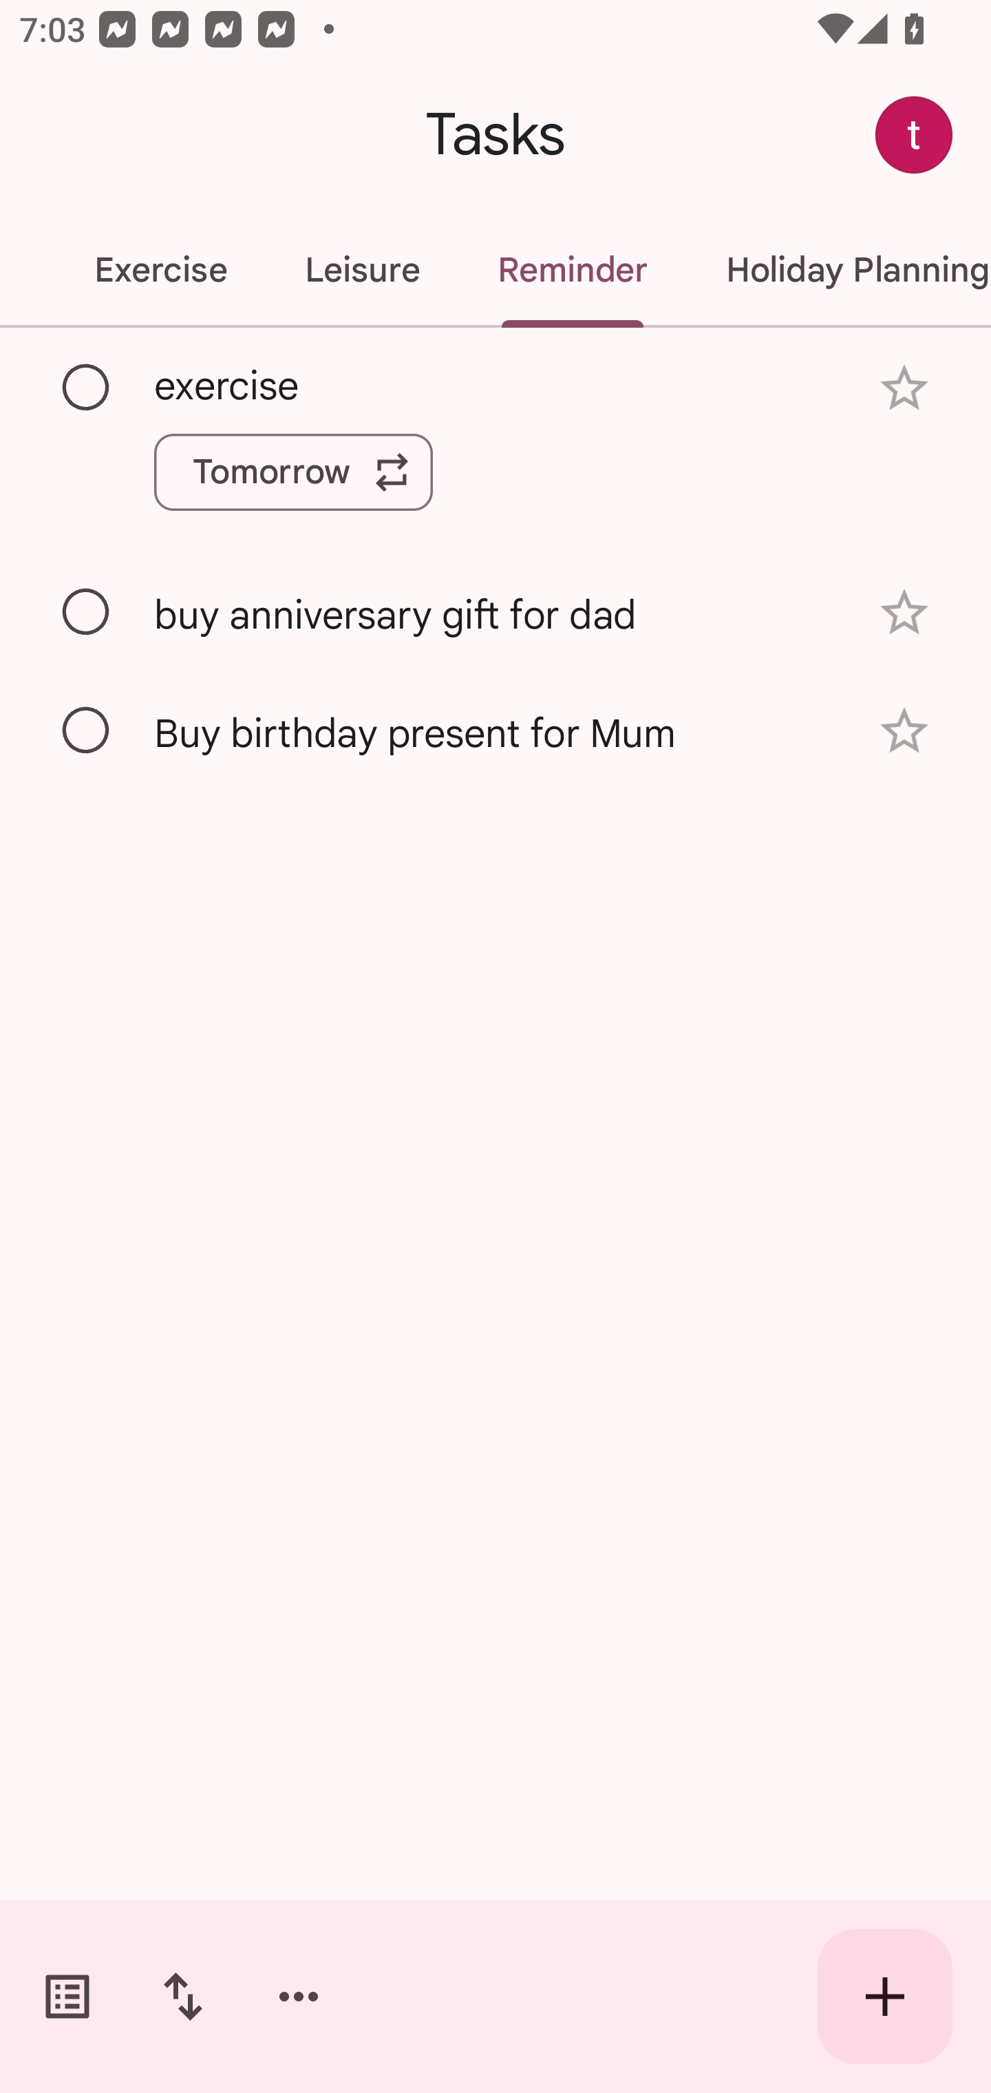 The width and height of the screenshot is (991, 2093). What do you see at coordinates (160, 270) in the screenshot?
I see `Exercise` at bounding box center [160, 270].